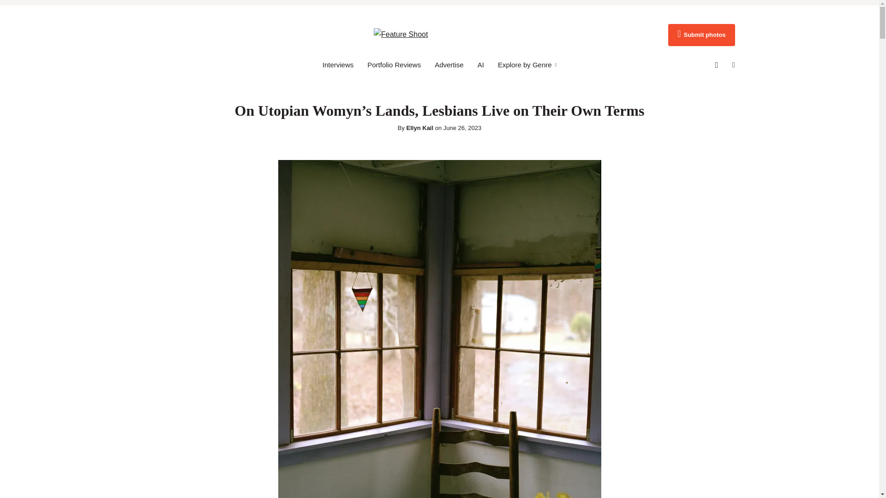 This screenshot has width=886, height=498. I want to click on Advertise, so click(449, 65).